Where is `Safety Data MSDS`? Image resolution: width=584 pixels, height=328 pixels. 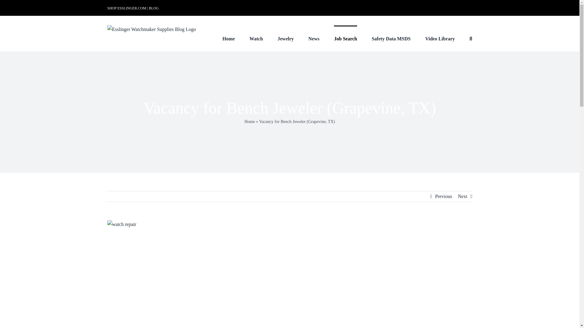 Safety Data MSDS is located at coordinates (391, 38).